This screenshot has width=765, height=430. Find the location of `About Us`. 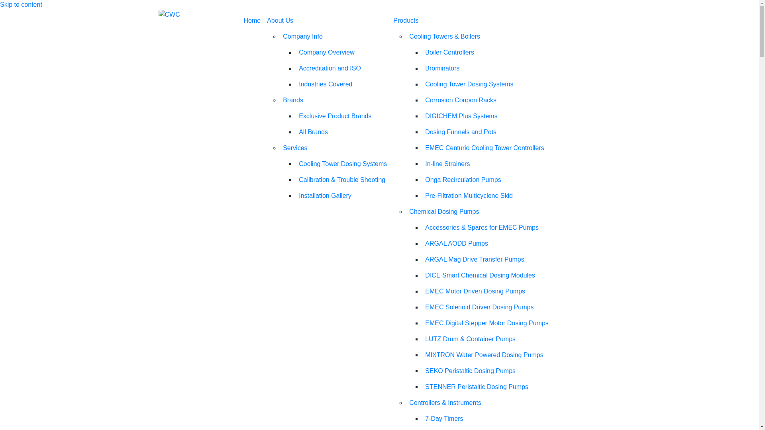

About Us is located at coordinates (327, 21).